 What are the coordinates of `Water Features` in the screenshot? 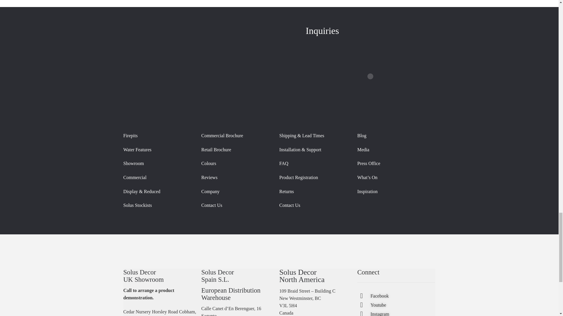 It's located at (137, 150).